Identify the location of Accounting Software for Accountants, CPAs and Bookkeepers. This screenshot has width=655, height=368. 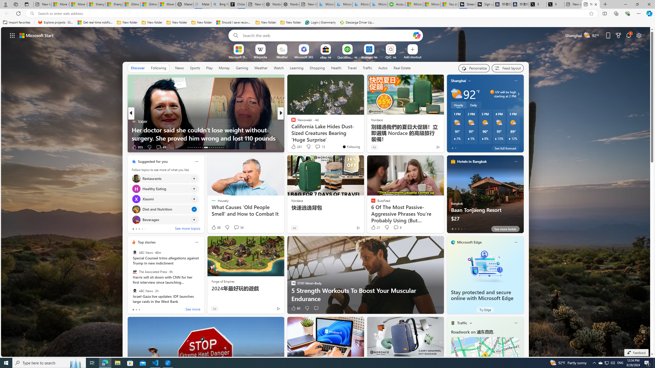
(397, 4).